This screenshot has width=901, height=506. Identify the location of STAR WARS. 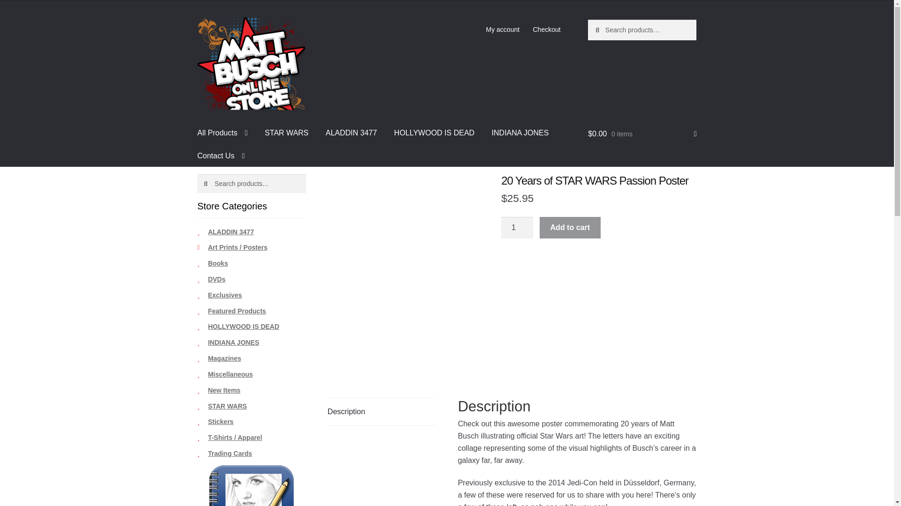
(286, 132).